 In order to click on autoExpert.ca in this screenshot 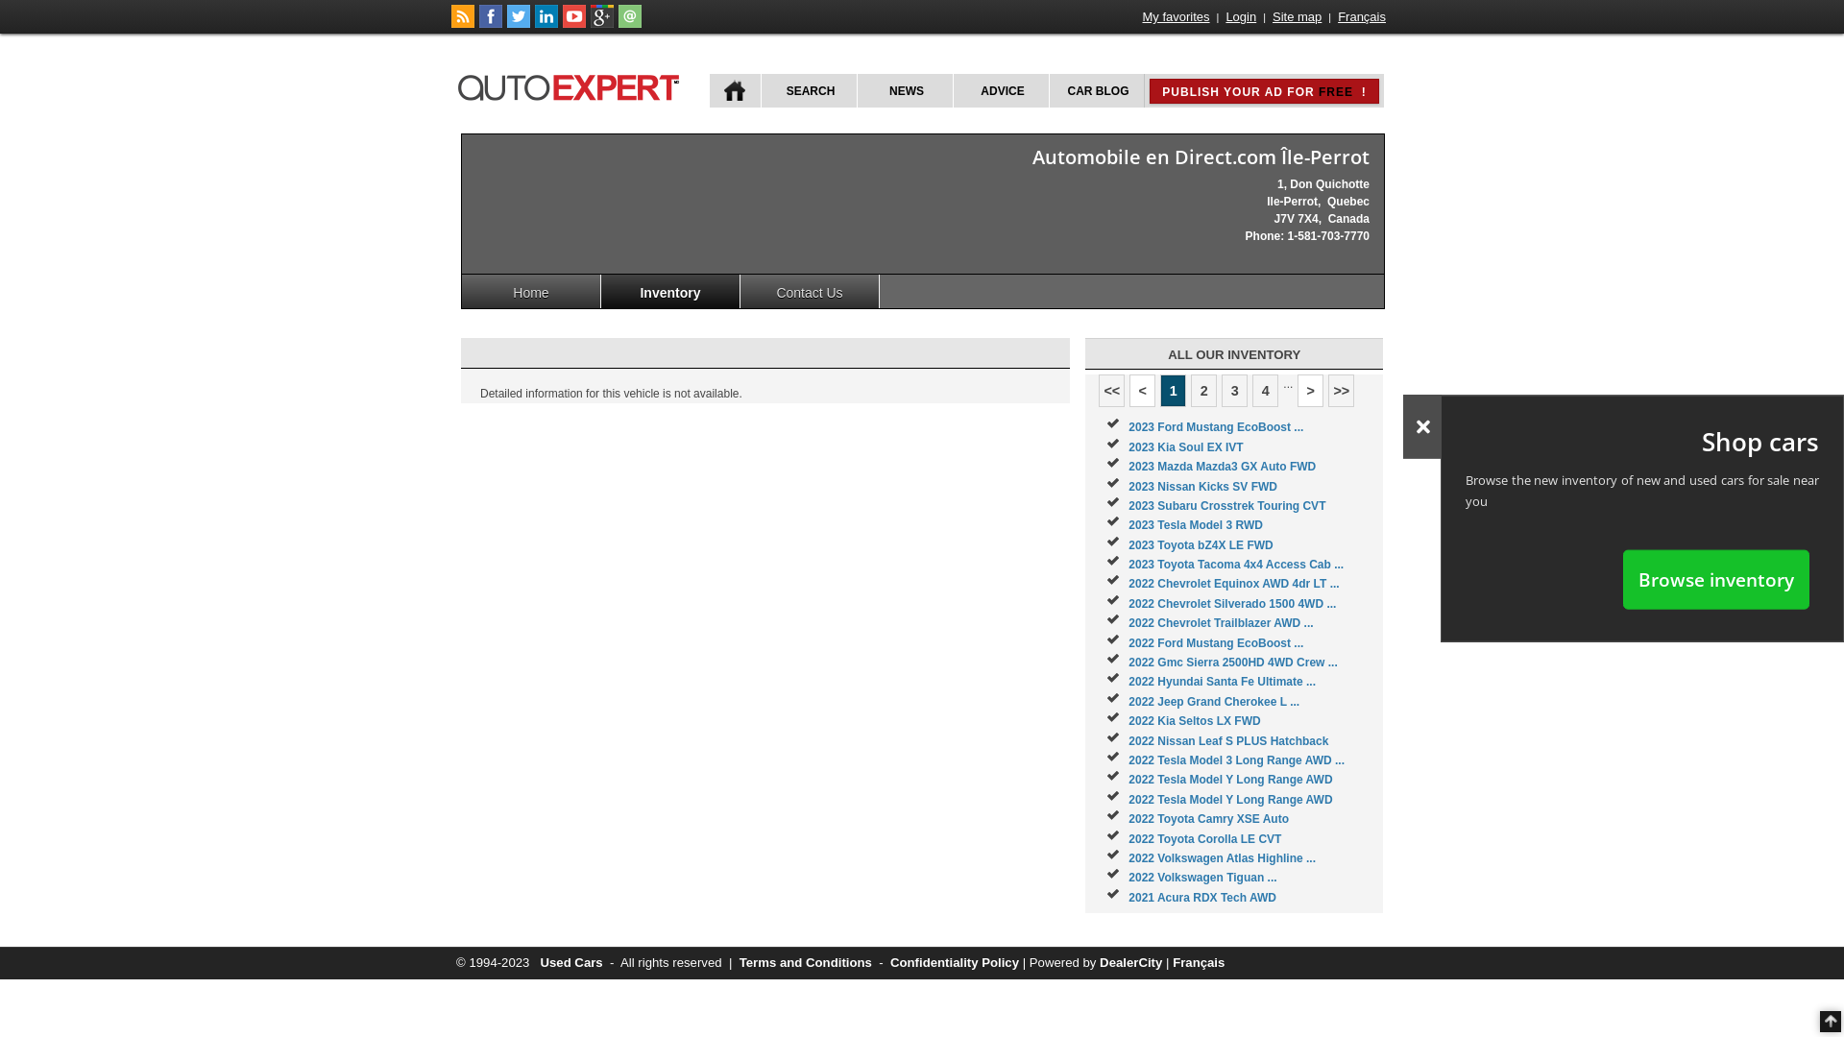, I will do `click(572, 84)`.